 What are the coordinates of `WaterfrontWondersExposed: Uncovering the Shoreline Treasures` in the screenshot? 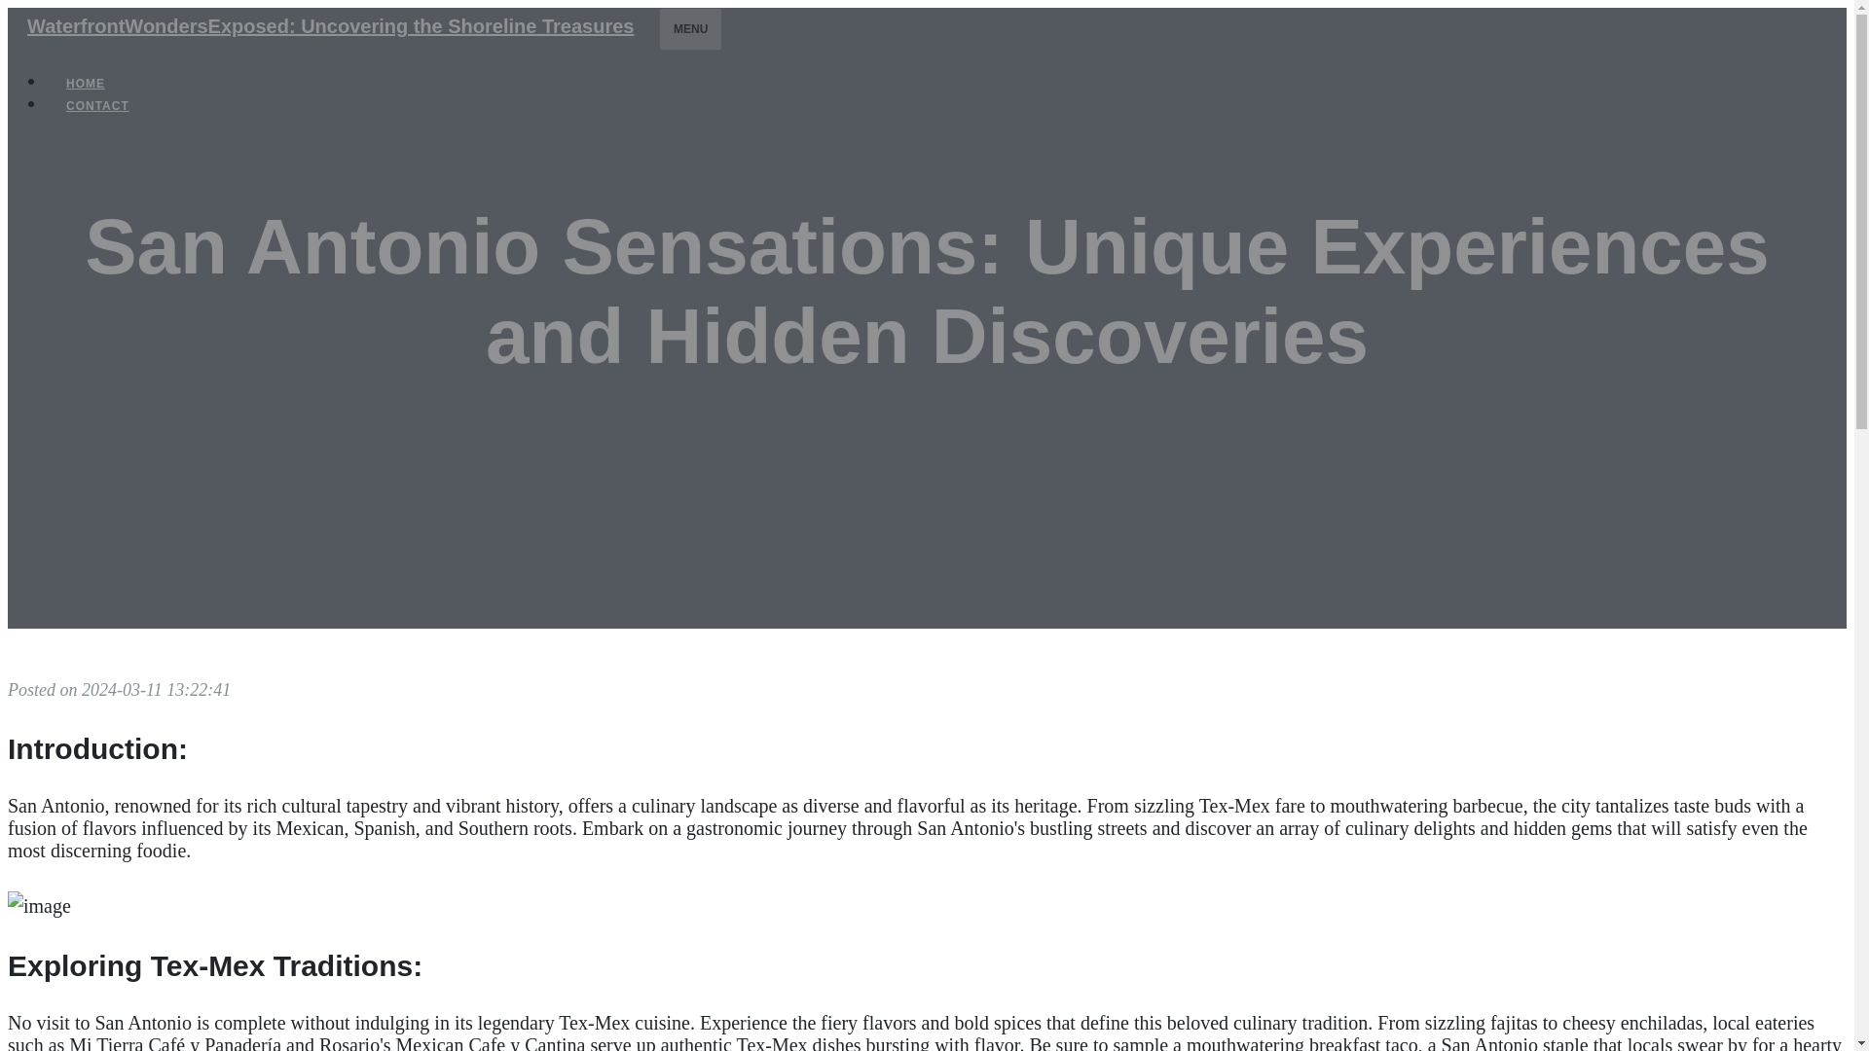 It's located at (329, 25).